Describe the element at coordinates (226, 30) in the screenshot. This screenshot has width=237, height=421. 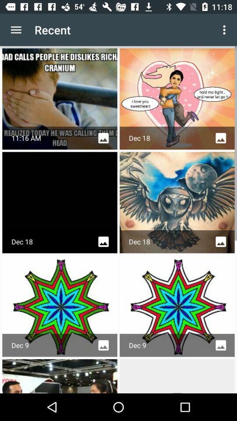
I see `choose app next to the recent app` at that location.